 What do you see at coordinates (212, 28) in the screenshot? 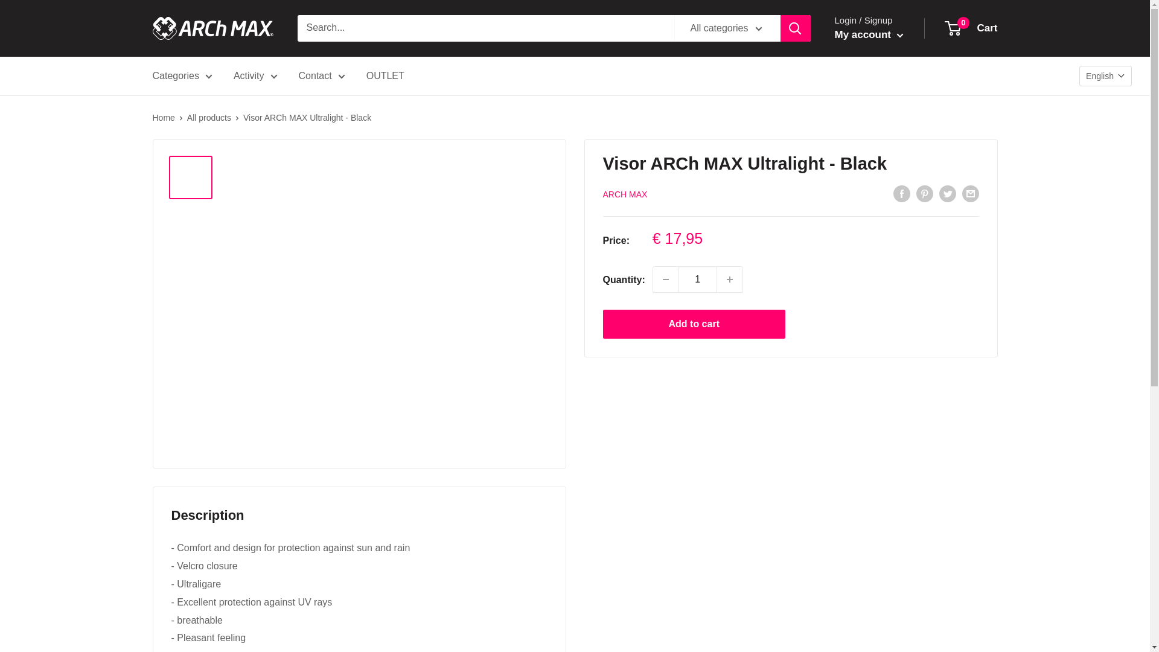
I see `ARCh MAX` at bounding box center [212, 28].